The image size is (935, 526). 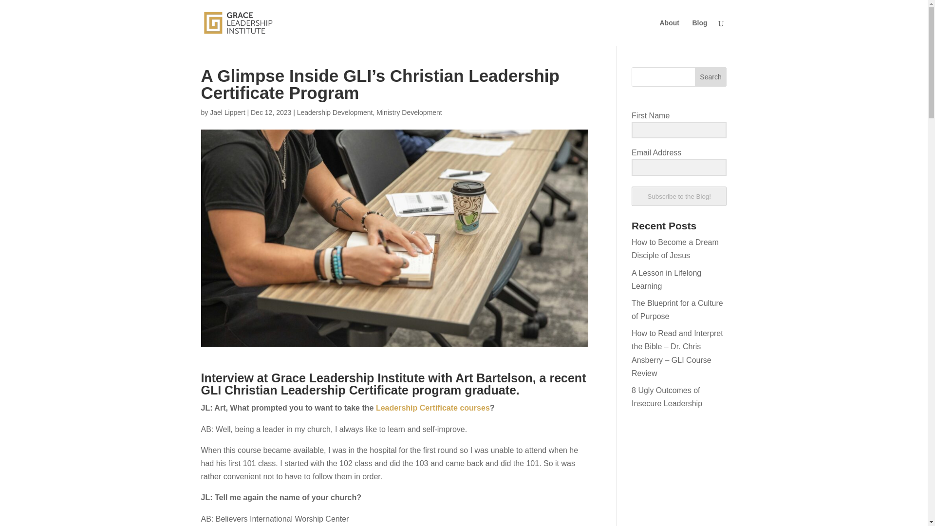 What do you see at coordinates (667, 396) in the screenshot?
I see `8 Ugly Outcomes of Insecure Leadership` at bounding box center [667, 396].